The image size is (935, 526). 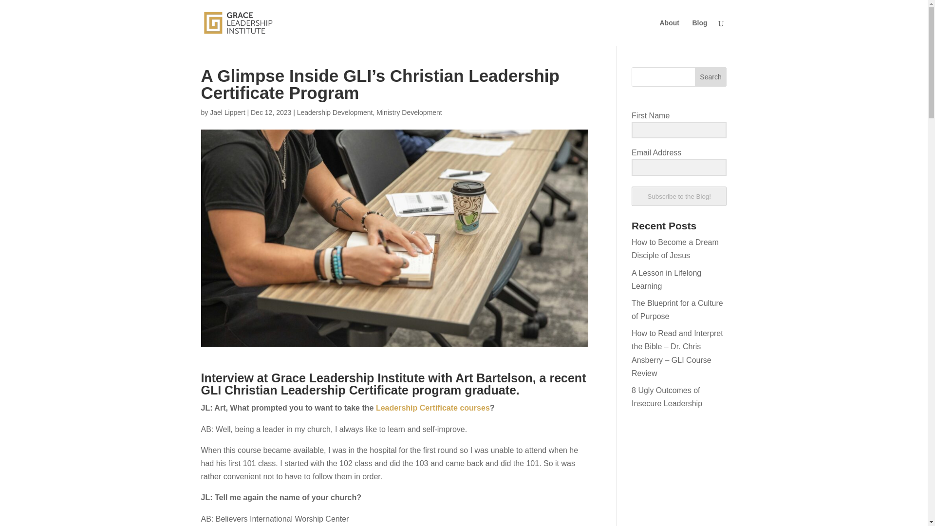 What do you see at coordinates (667, 396) in the screenshot?
I see `8 Ugly Outcomes of Insecure Leadership` at bounding box center [667, 396].